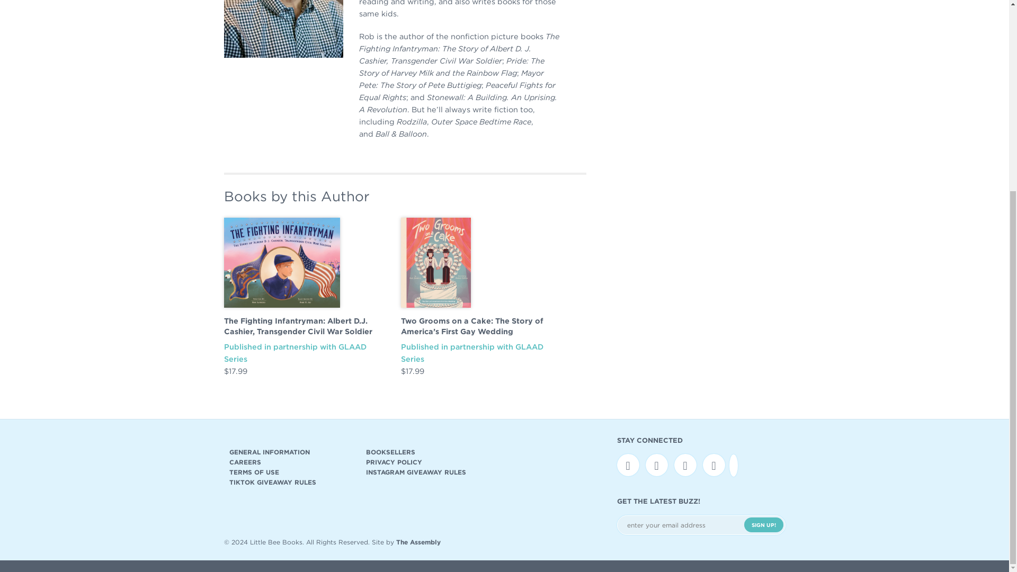 The height and width of the screenshot is (572, 1017). What do you see at coordinates (426, 451) in the screenshot?
I see `BOOKSELLERS` at bounding box center [426, 451].